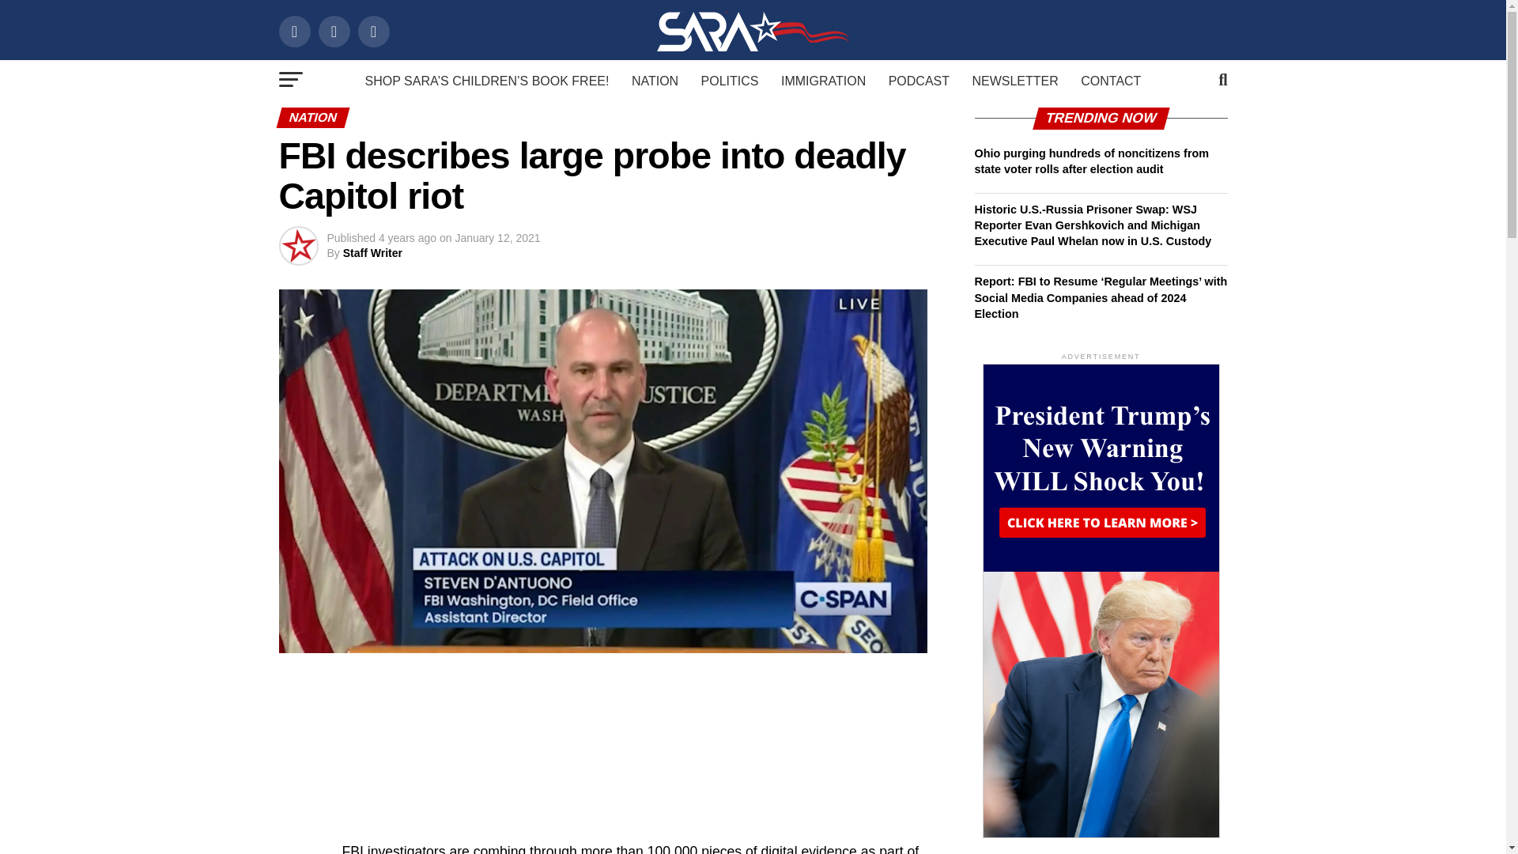 Image resolution: width=1518 pixels, height=854 pixels. I want to click on CONTACT, so click(1111, 81).